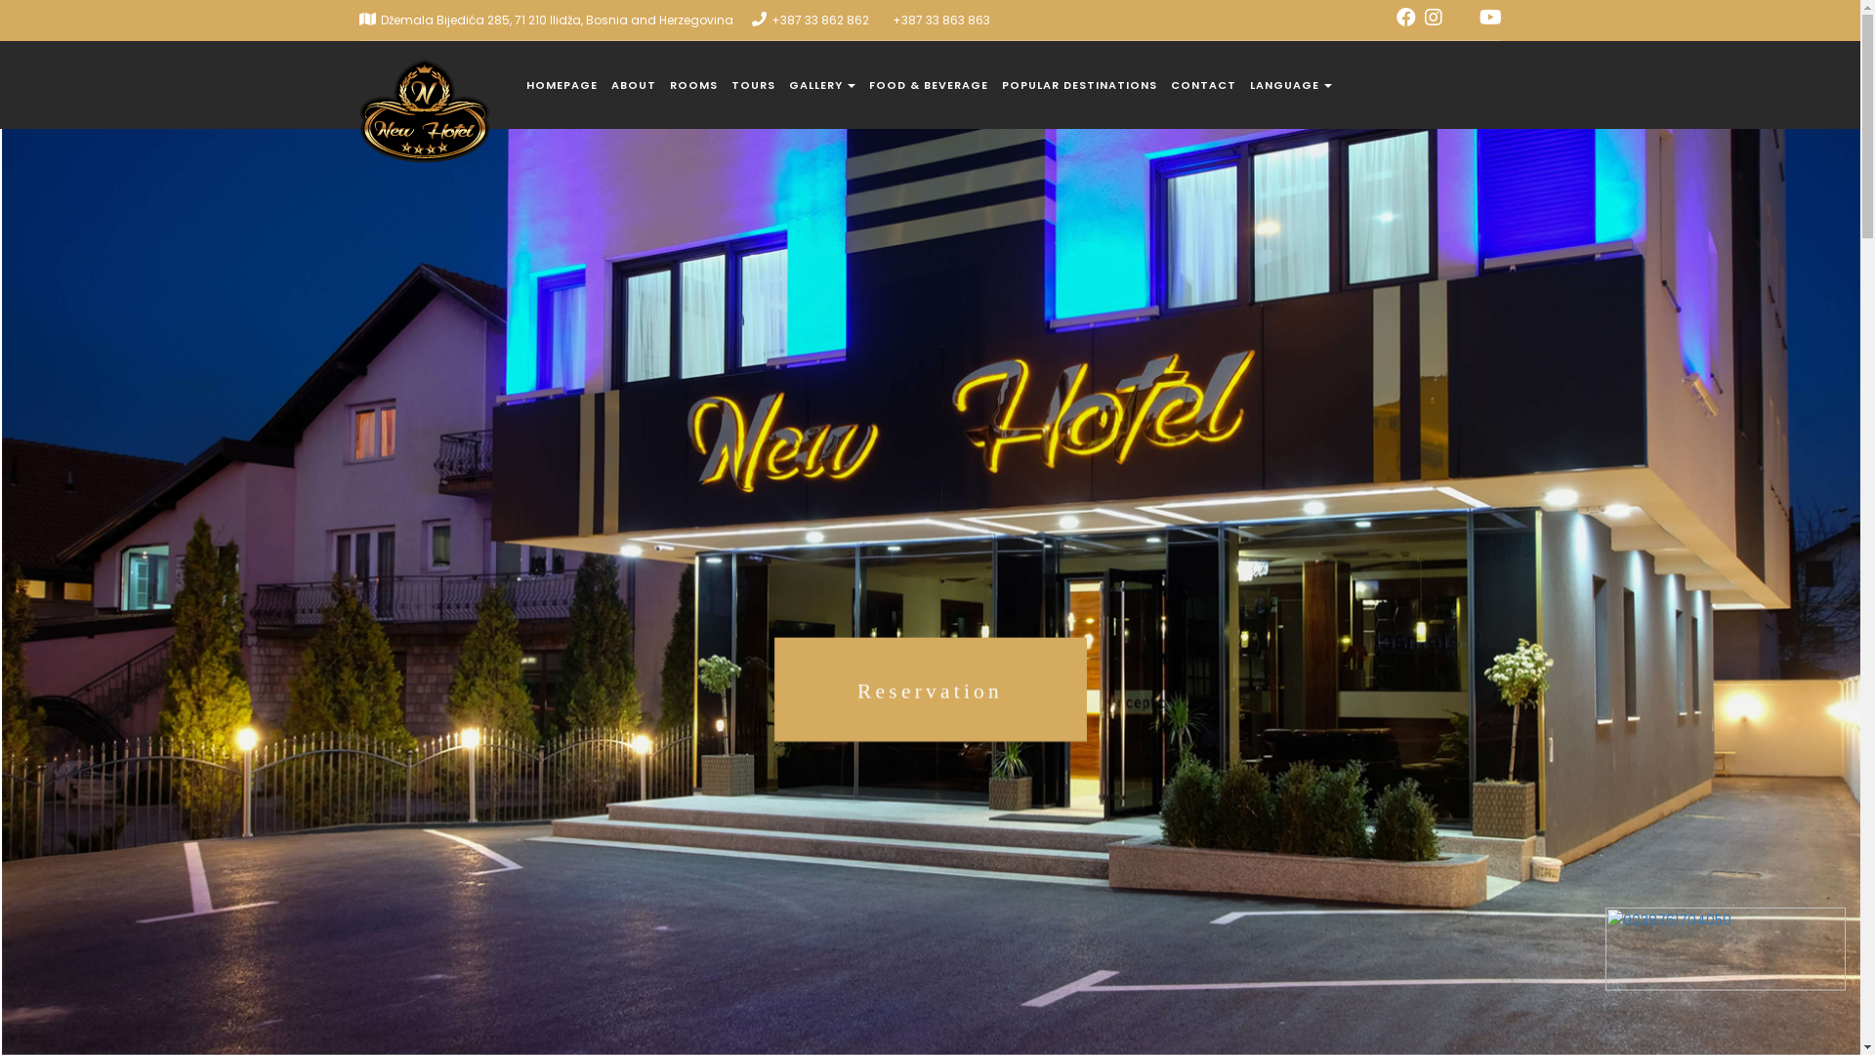 Image resolution: width=1875 pixels, height=1055 pixels. What do you see at coordinates (1726, 949) in the screenshot?
I see `0038761704050` at bounding box center [1726, 949].